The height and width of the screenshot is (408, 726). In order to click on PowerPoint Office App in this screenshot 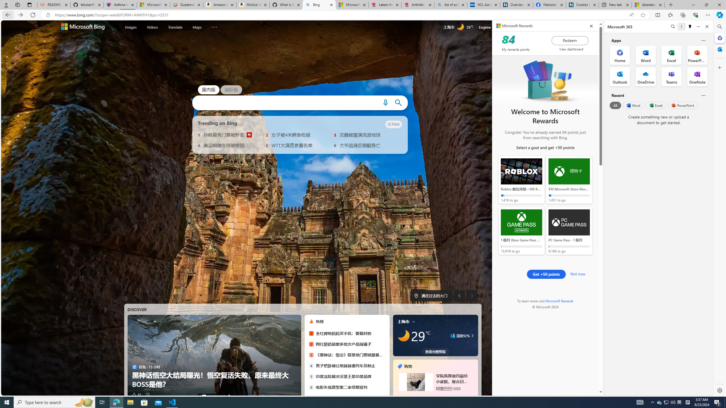, I will do `click(697, 55)`.